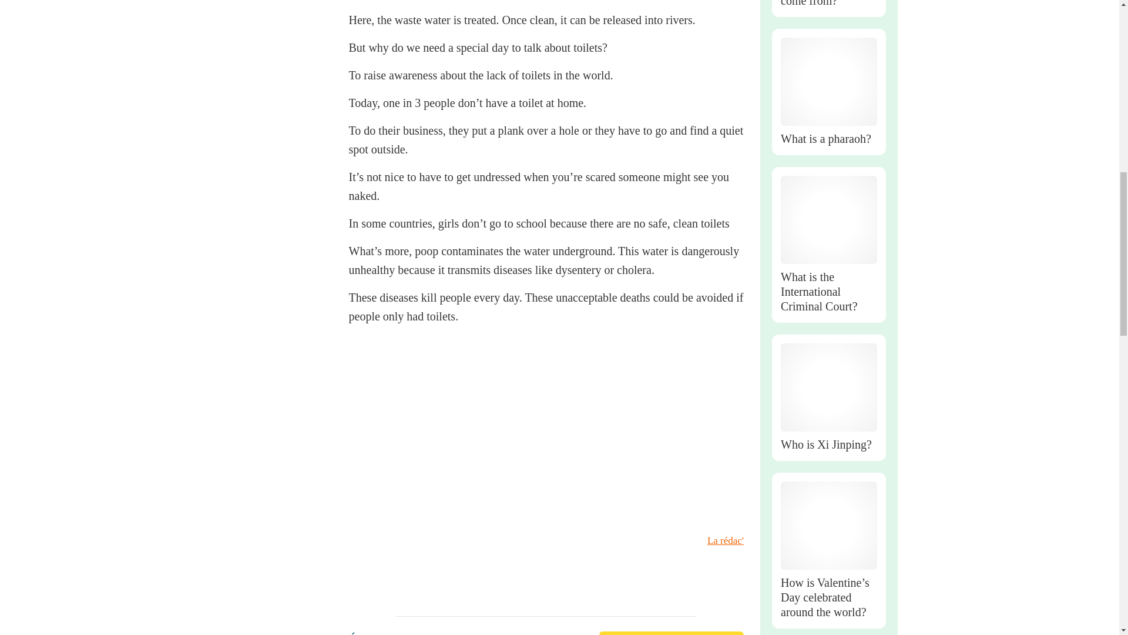 The image size is (1128, 635). What do you see at coordinates (828, 444) in the screenshot?
I see `Who is Xi Jinping?` at bounding box center [828, 444].